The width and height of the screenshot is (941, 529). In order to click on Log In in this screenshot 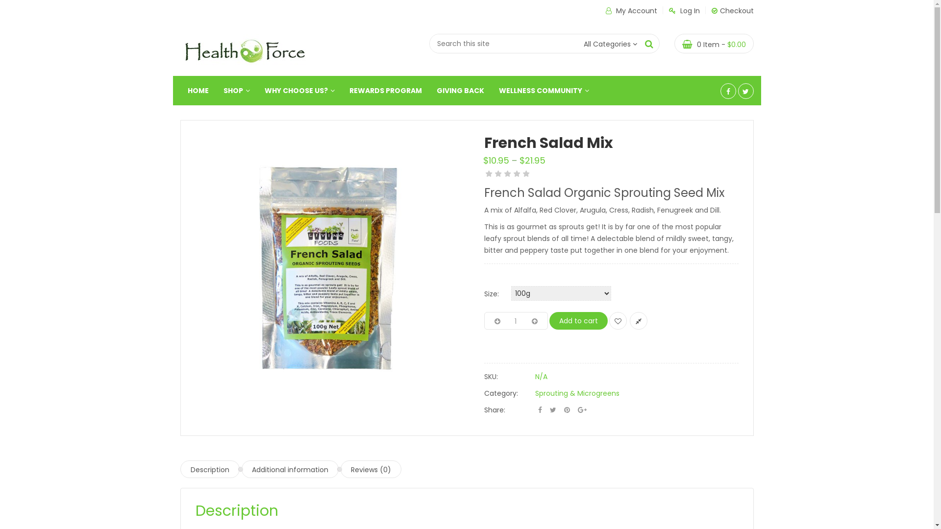, I will do `click(684, 11)`.